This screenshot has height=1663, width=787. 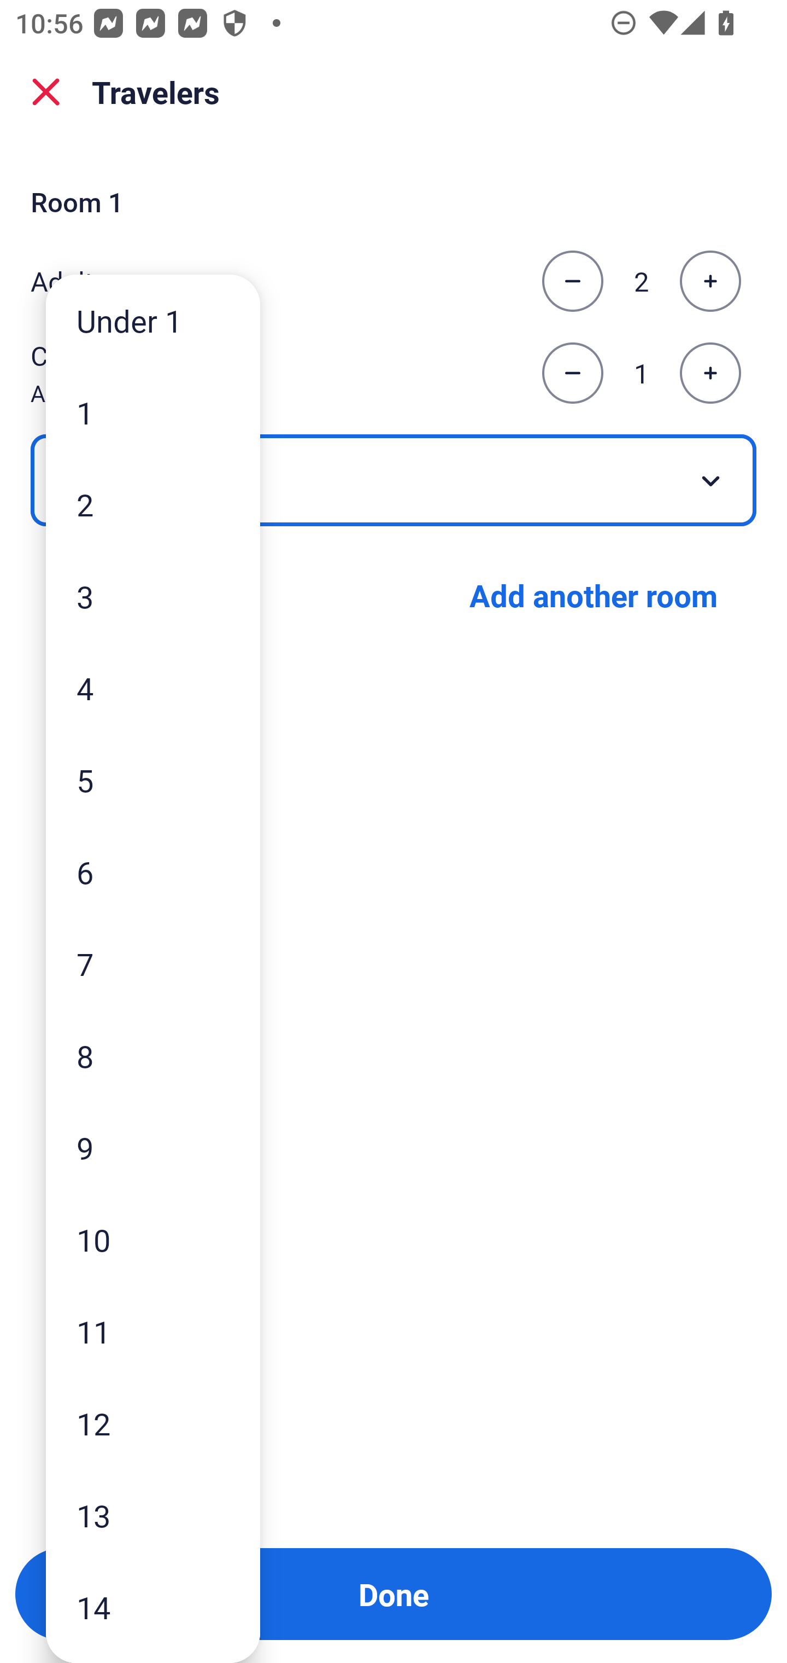 I want to click on 12, so click(x=153, y=1423).